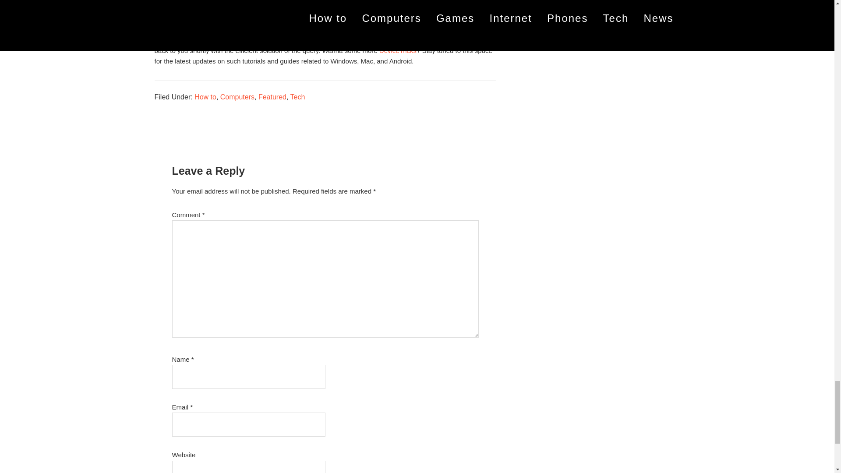 The width and height of the screenshot is (841, 473). I want to click on Computers, so click(237, 97).